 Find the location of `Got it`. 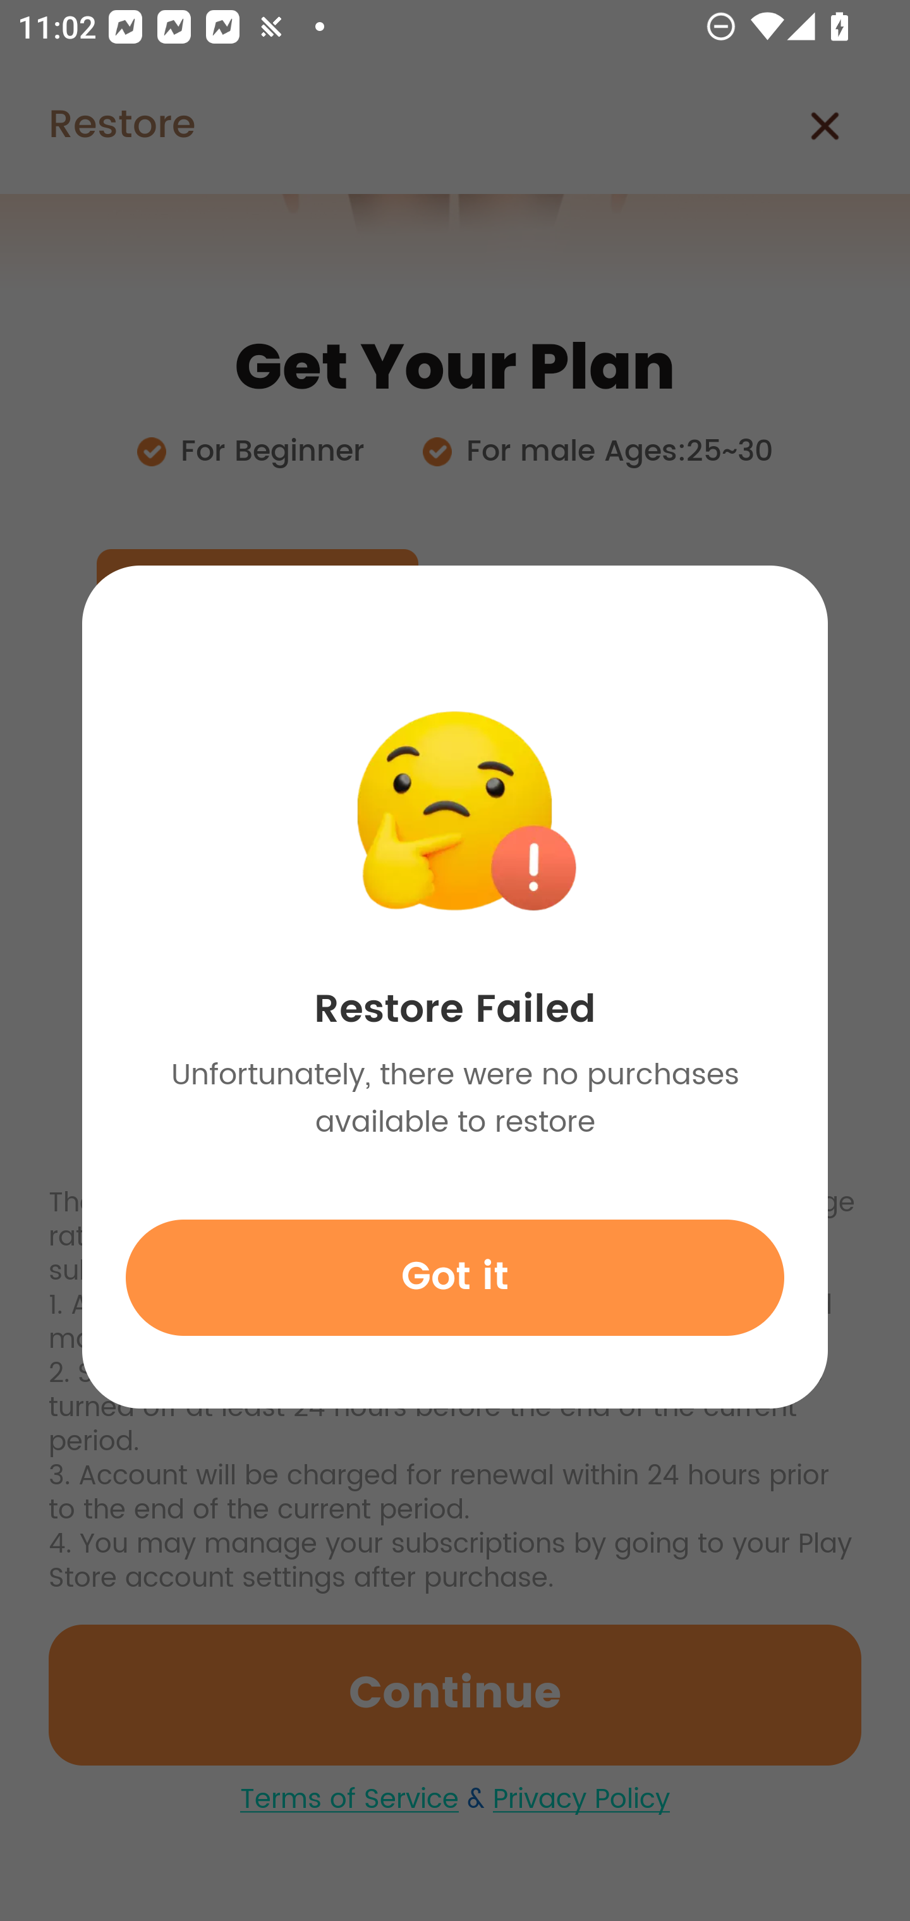

Got it is located at coordinates (455, 1277).